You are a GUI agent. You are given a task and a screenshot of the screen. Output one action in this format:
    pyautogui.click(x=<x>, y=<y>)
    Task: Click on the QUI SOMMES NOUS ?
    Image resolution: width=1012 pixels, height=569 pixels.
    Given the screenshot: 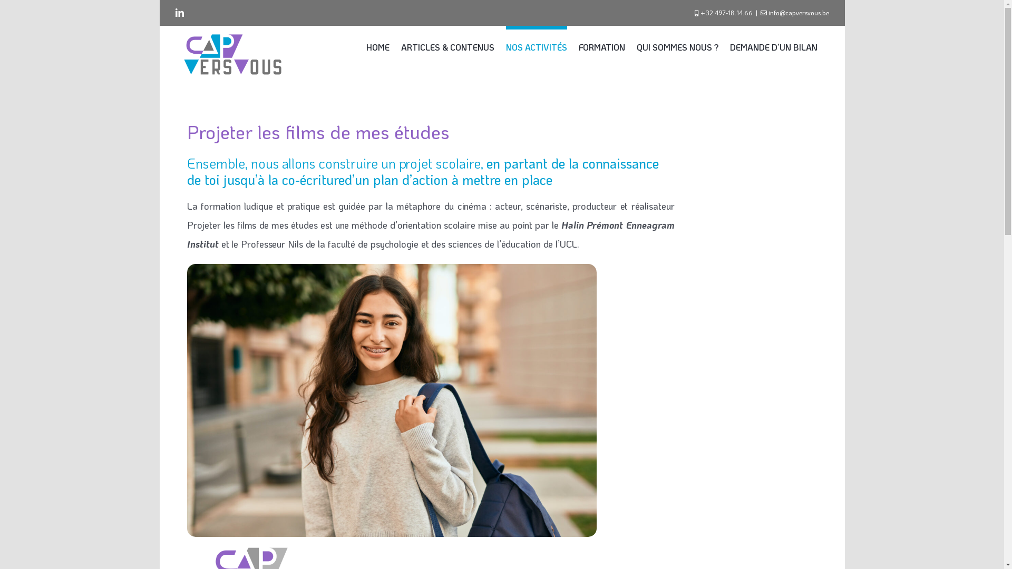 What is the action you would take?
    pyautogui.click(x=678, y=45)
    